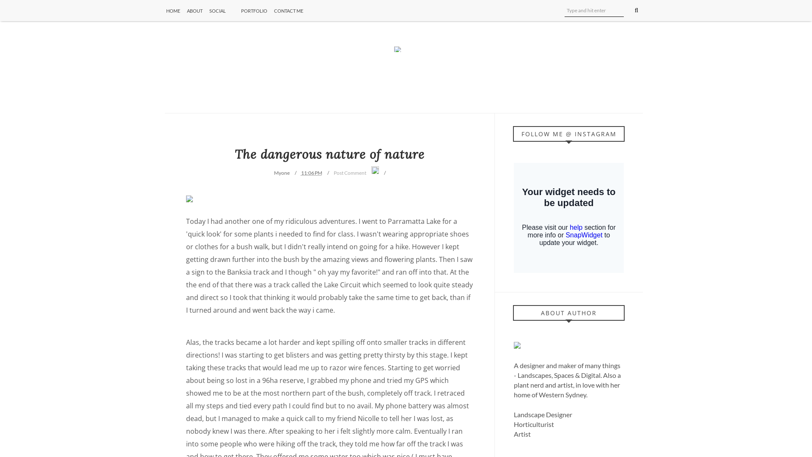 The width and height of the screenshot is (812, 457). What do you see at coordinates (222, 11) in the screenshot?
I see `SOCIAL` at bounding box center [222, 11].